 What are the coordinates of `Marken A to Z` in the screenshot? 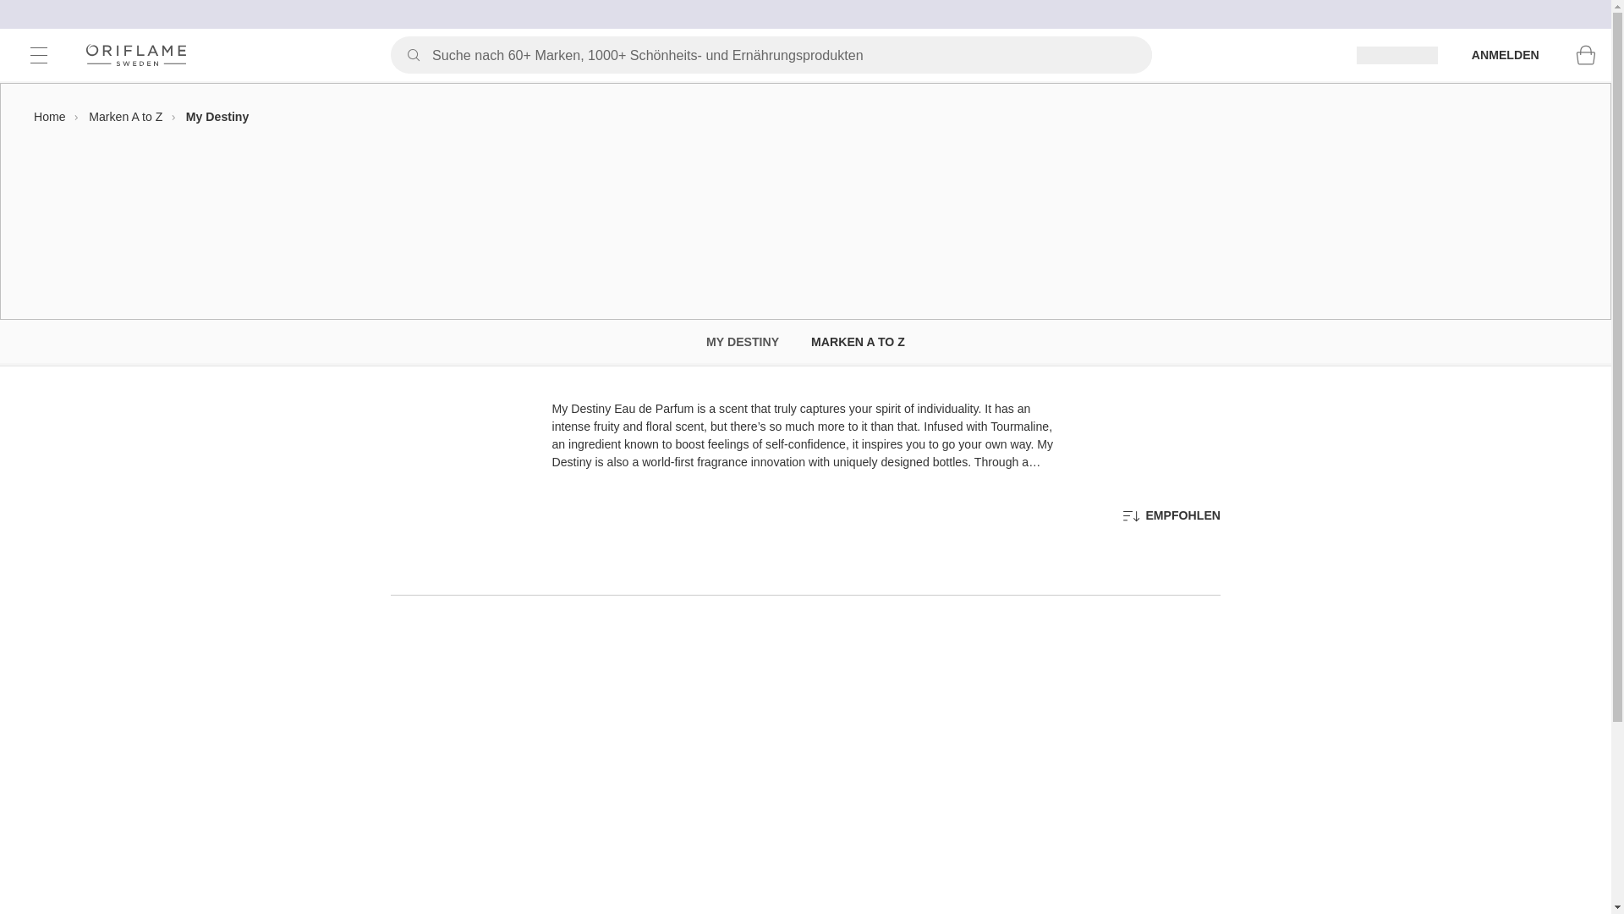 It's located at (125, 116).